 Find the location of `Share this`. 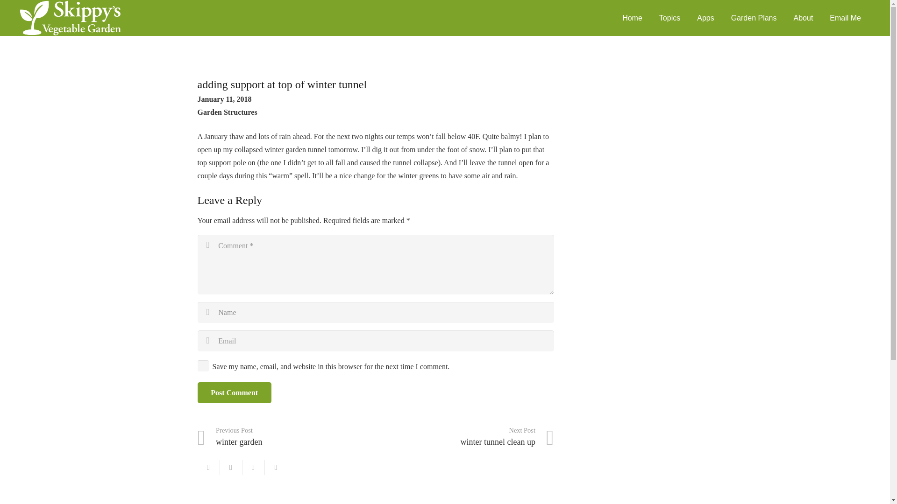

Share this is located at coordinates (231, 468).